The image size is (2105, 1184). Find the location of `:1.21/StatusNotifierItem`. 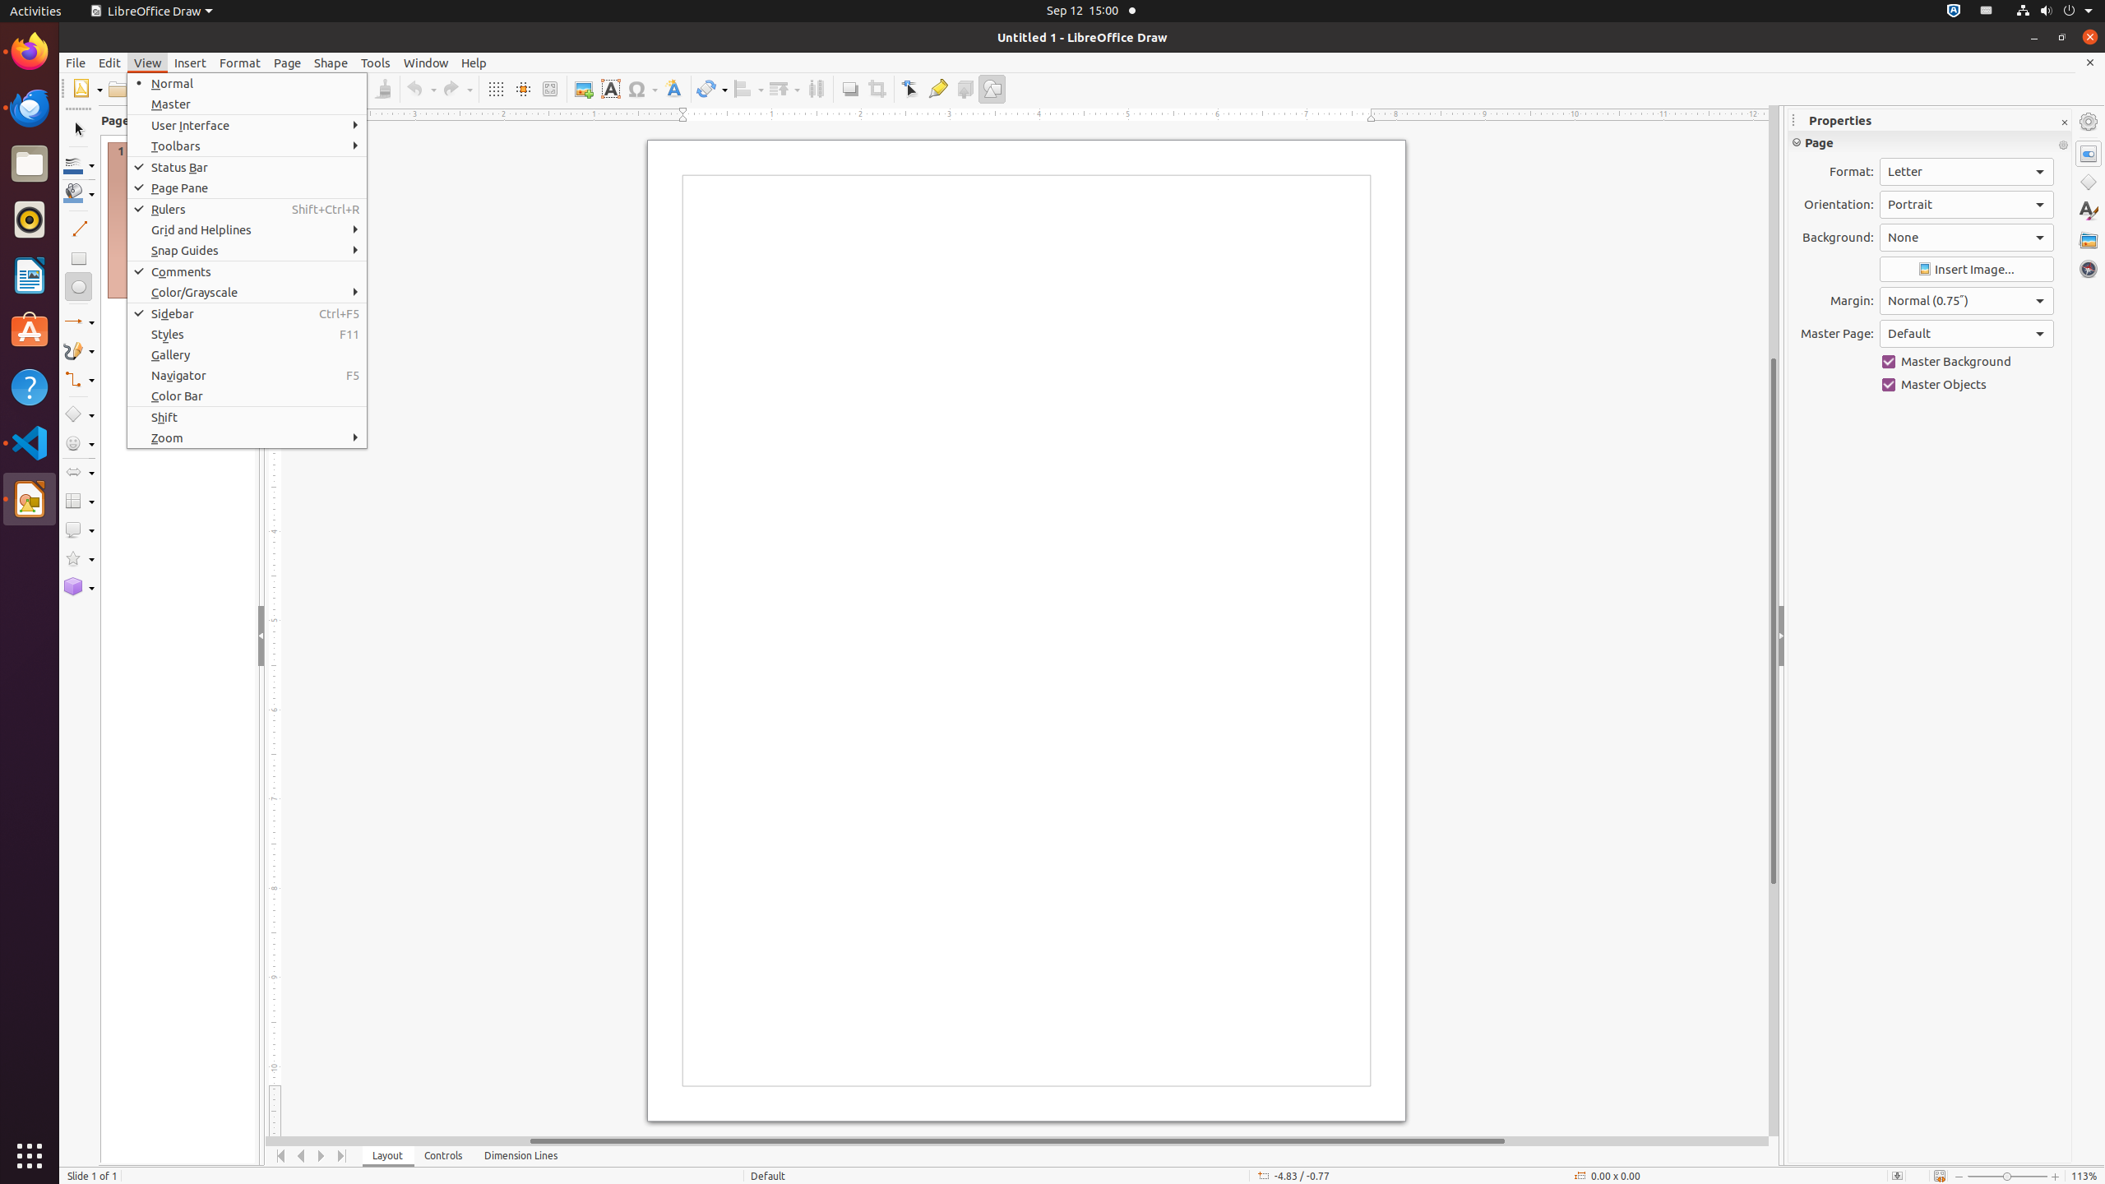

:1.21/StatusNotifierItem is located at coordinates (1987, 12).